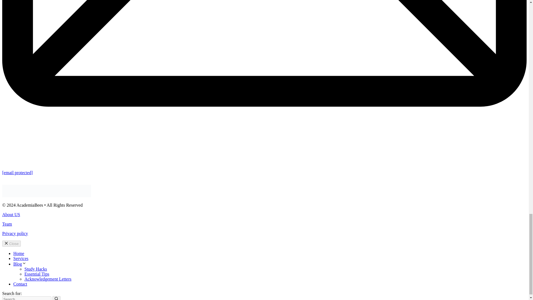 This screenshot has height=300, width=533. What do you see at coordinates (15, 233) in the screenshot?
I see `Privacy policy` at bounding box center [15, 233].